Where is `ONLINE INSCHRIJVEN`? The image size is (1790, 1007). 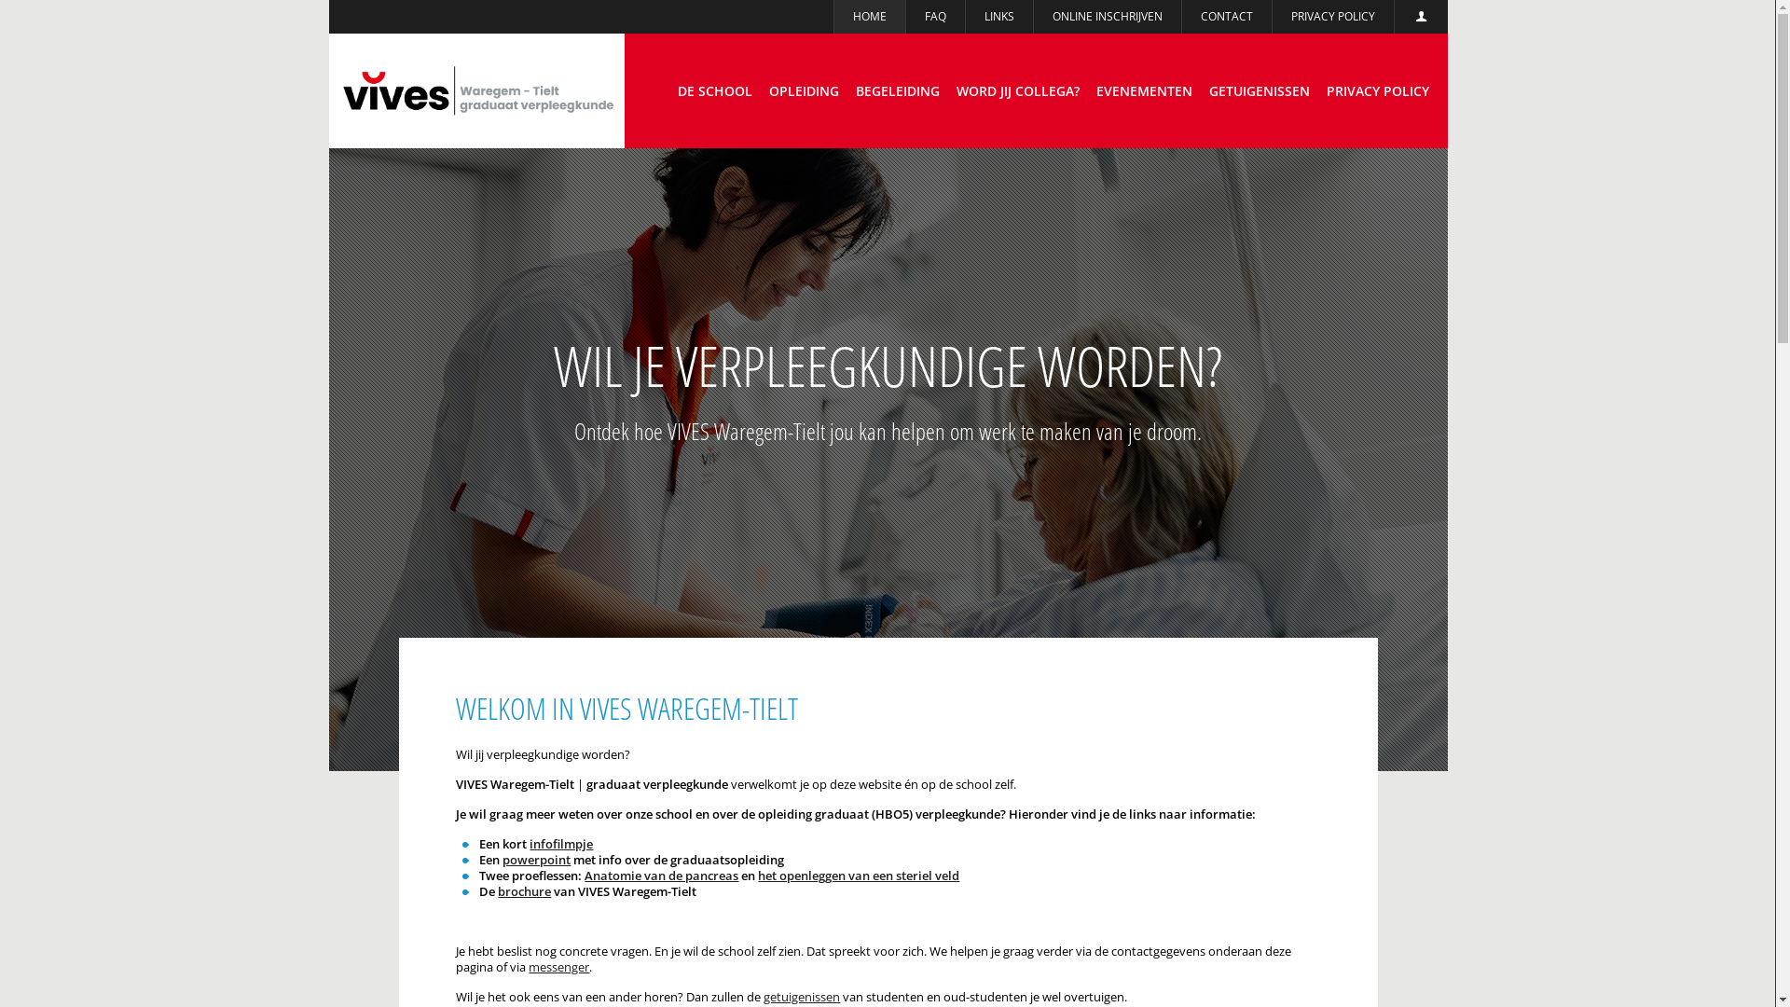 ONLINE INSCHRIJVEN is located at coordinates (1108, 17).